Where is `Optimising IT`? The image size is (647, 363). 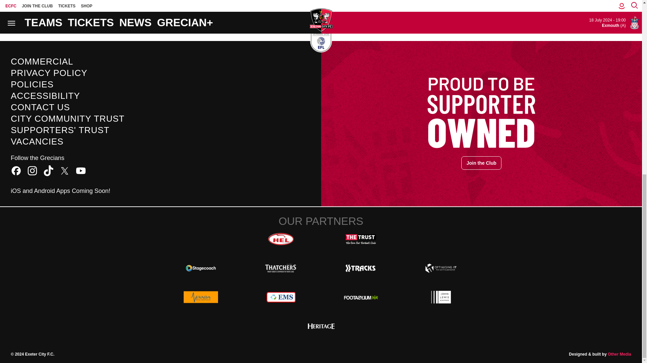 Optimising IT is located at coordinates (441, 268).